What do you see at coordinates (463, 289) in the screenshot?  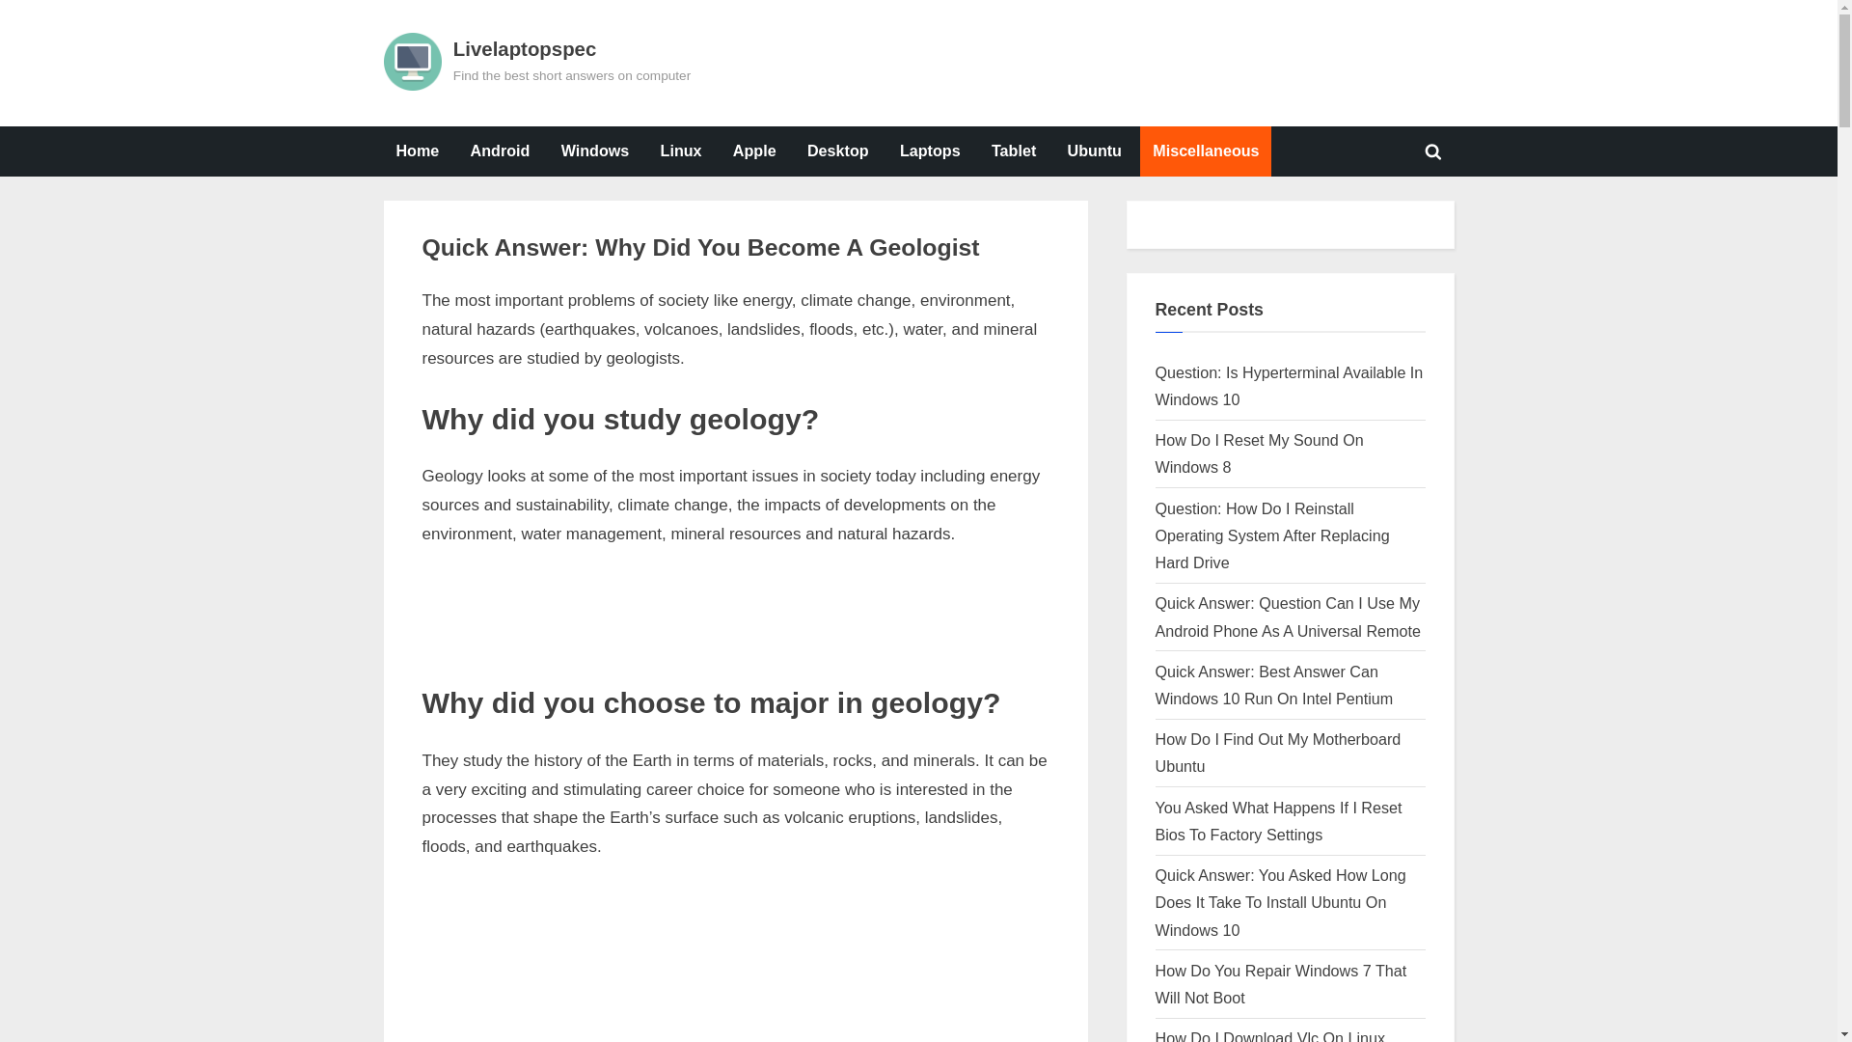 I see `Linux` at bounding box center [463, 289].